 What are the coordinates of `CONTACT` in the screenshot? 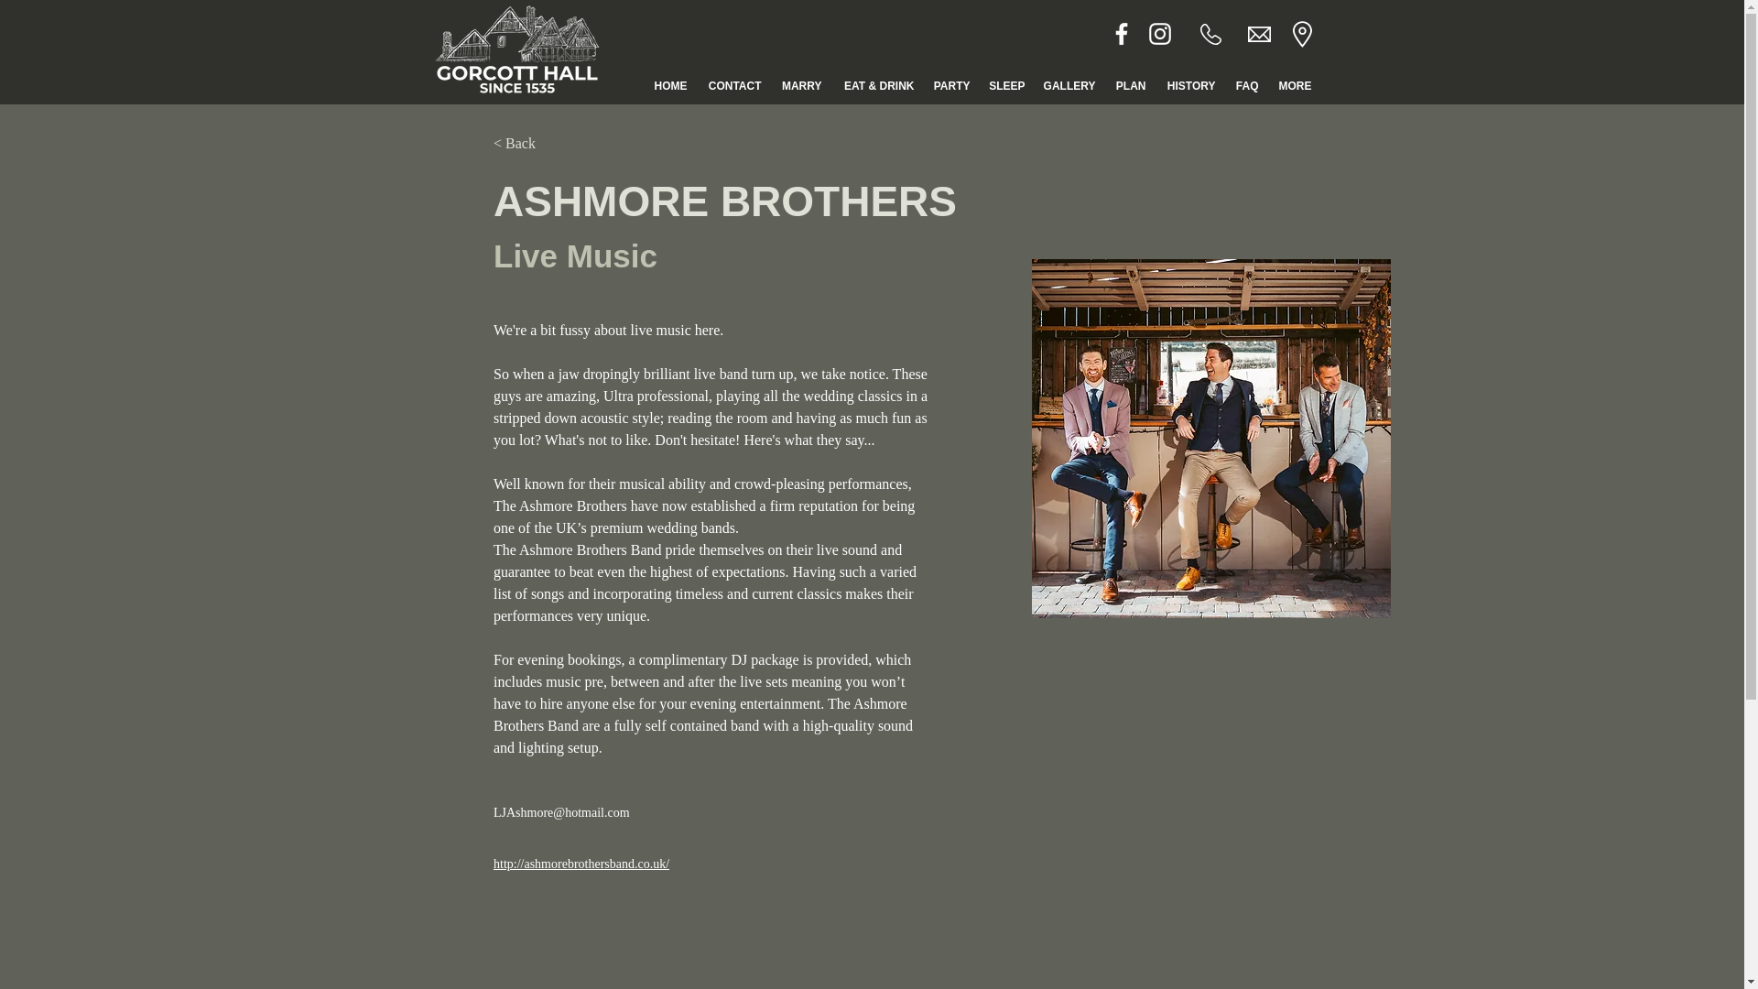 It's located at (732, 86).